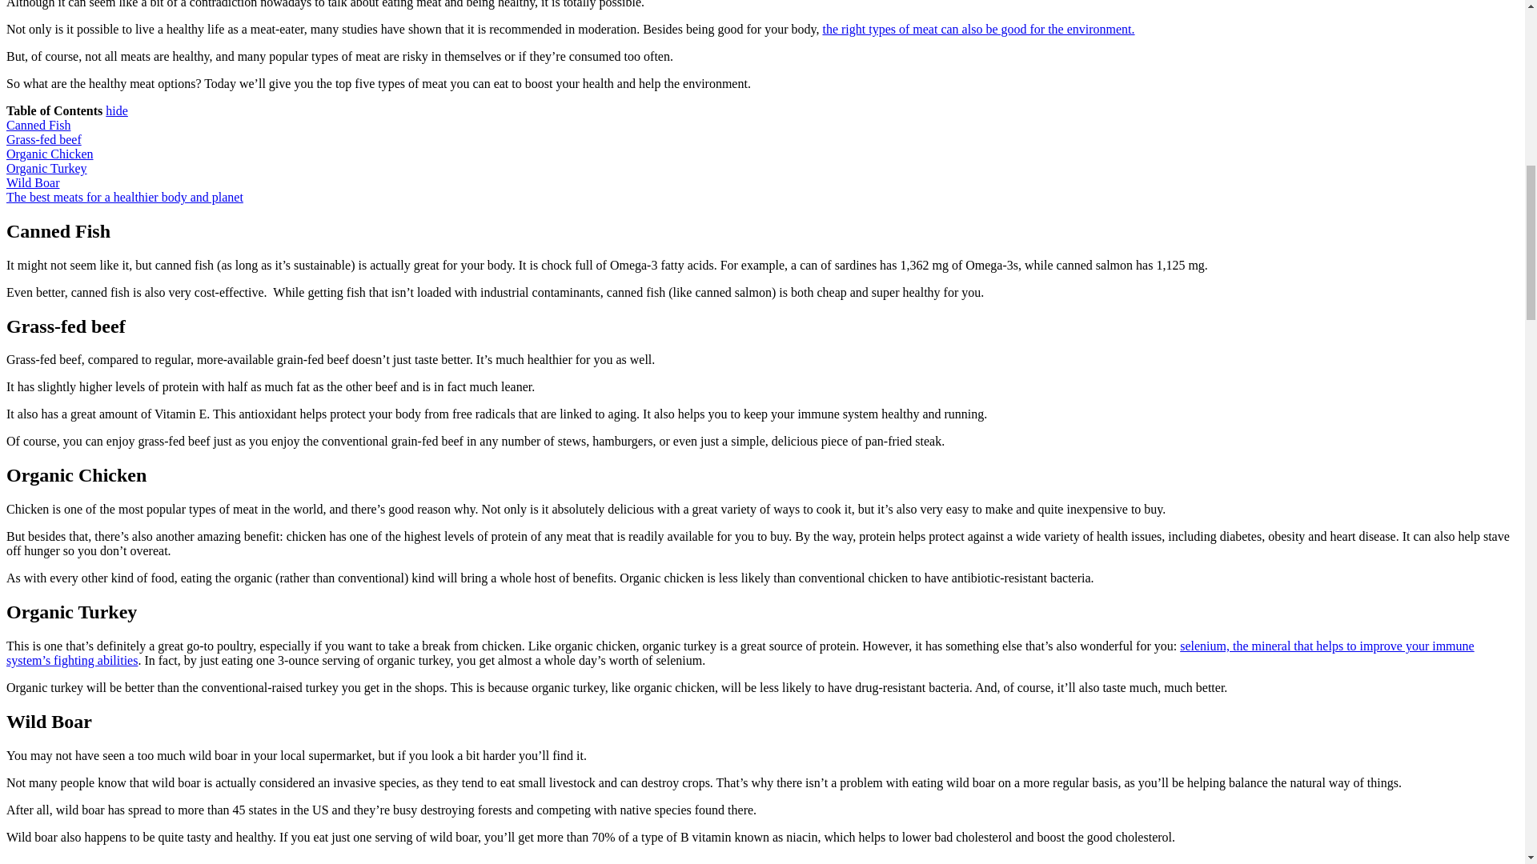  What do you see at coordinates (32, 182) in the screenshot?
I see `Wild Boar` at bounding box center [32, 182].